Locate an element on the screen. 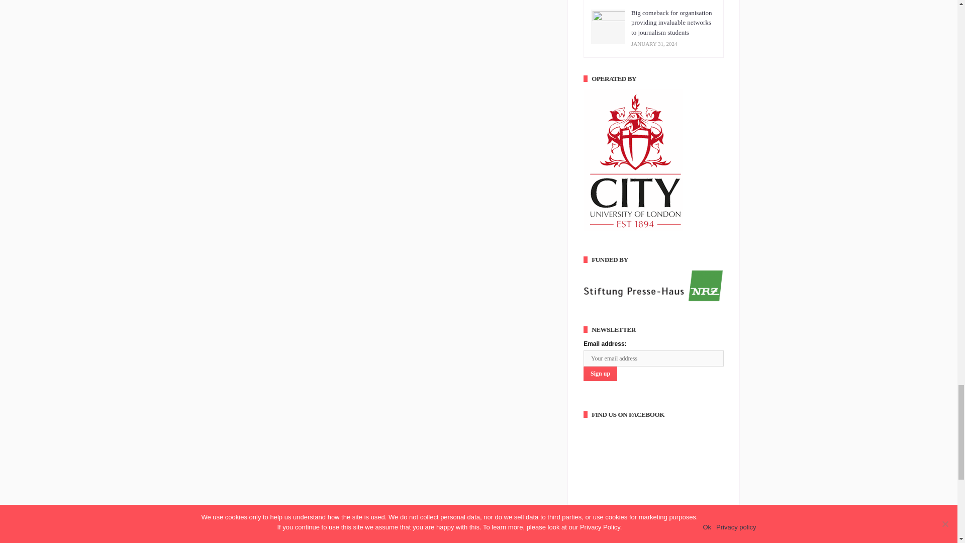 This screenshot has height=543, width=965. Sign up is located at coordinates (600, 374).